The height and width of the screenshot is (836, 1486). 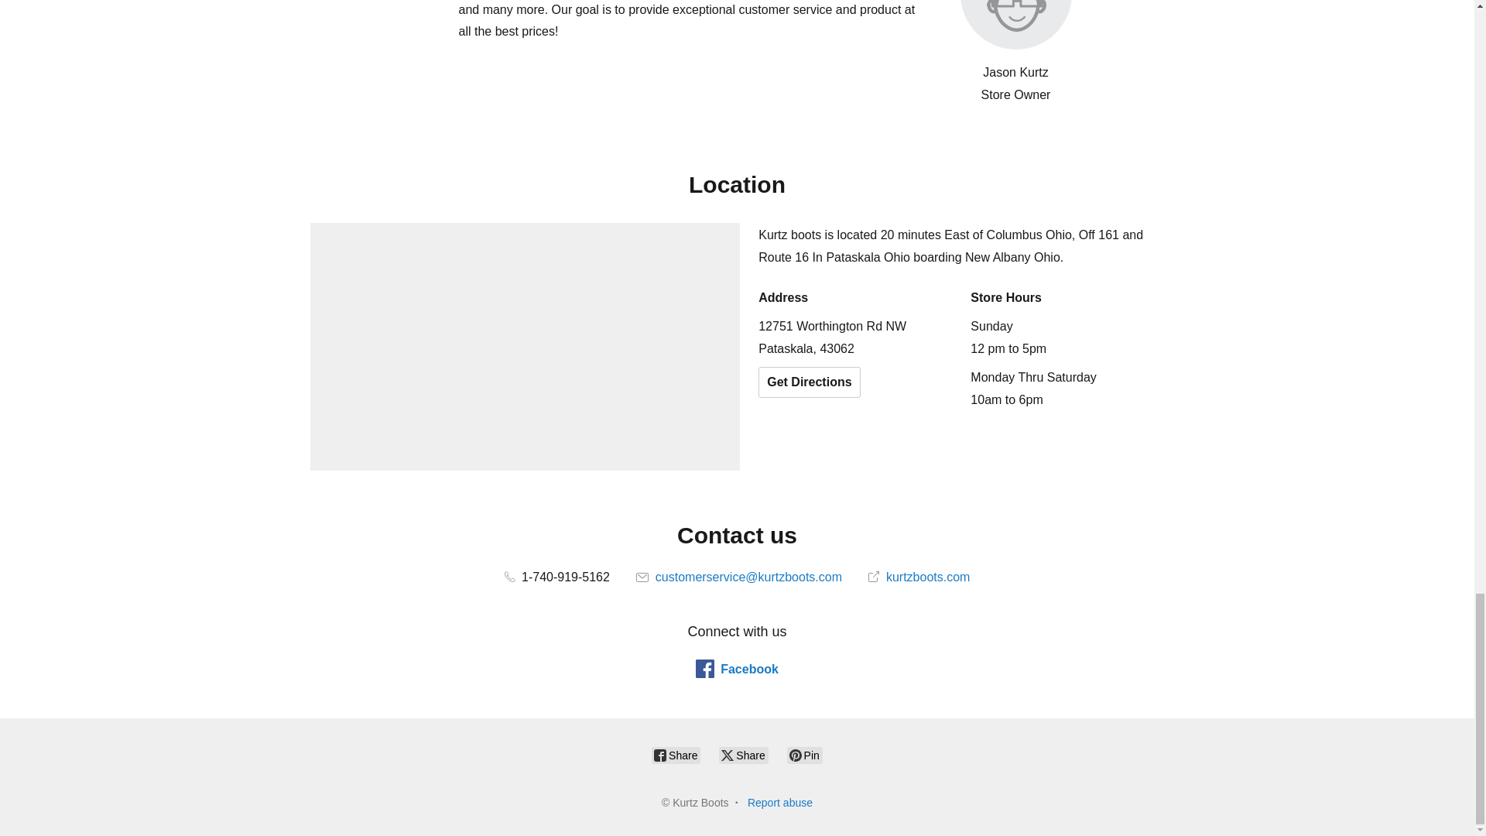 What do you see at coordinates (676, 755) in the screenshot?
I see `Share` at bounding box center [676, 755].